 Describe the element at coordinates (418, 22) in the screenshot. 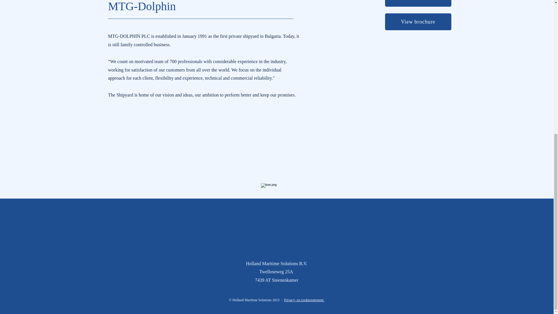

I see `View brochure` at that location.